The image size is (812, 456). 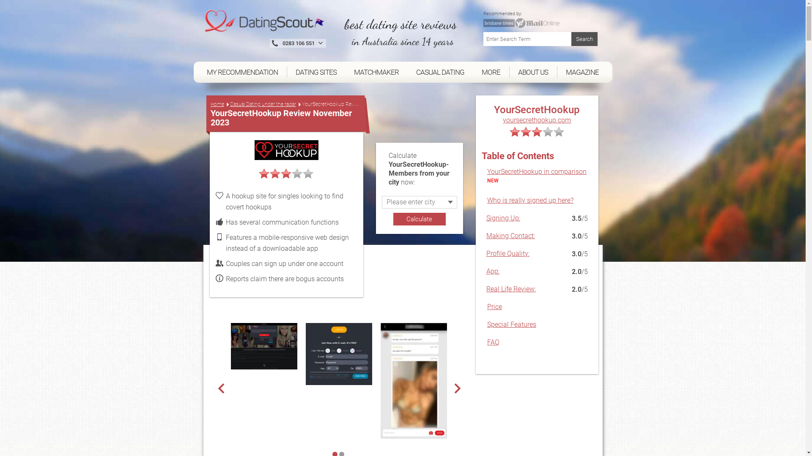 I want to click on Signing Up:, so click(x=503, y=218).